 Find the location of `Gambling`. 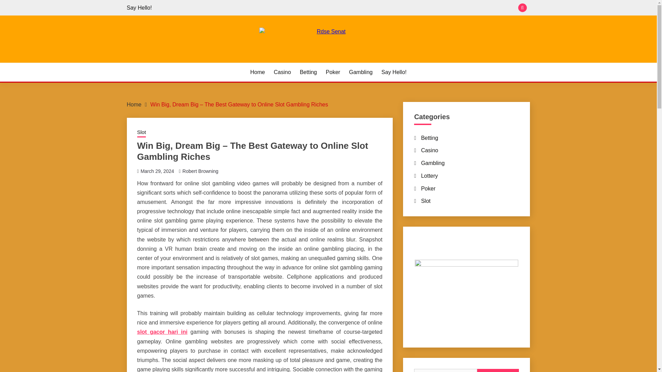

Gambling is located at coordinates (432, 163).